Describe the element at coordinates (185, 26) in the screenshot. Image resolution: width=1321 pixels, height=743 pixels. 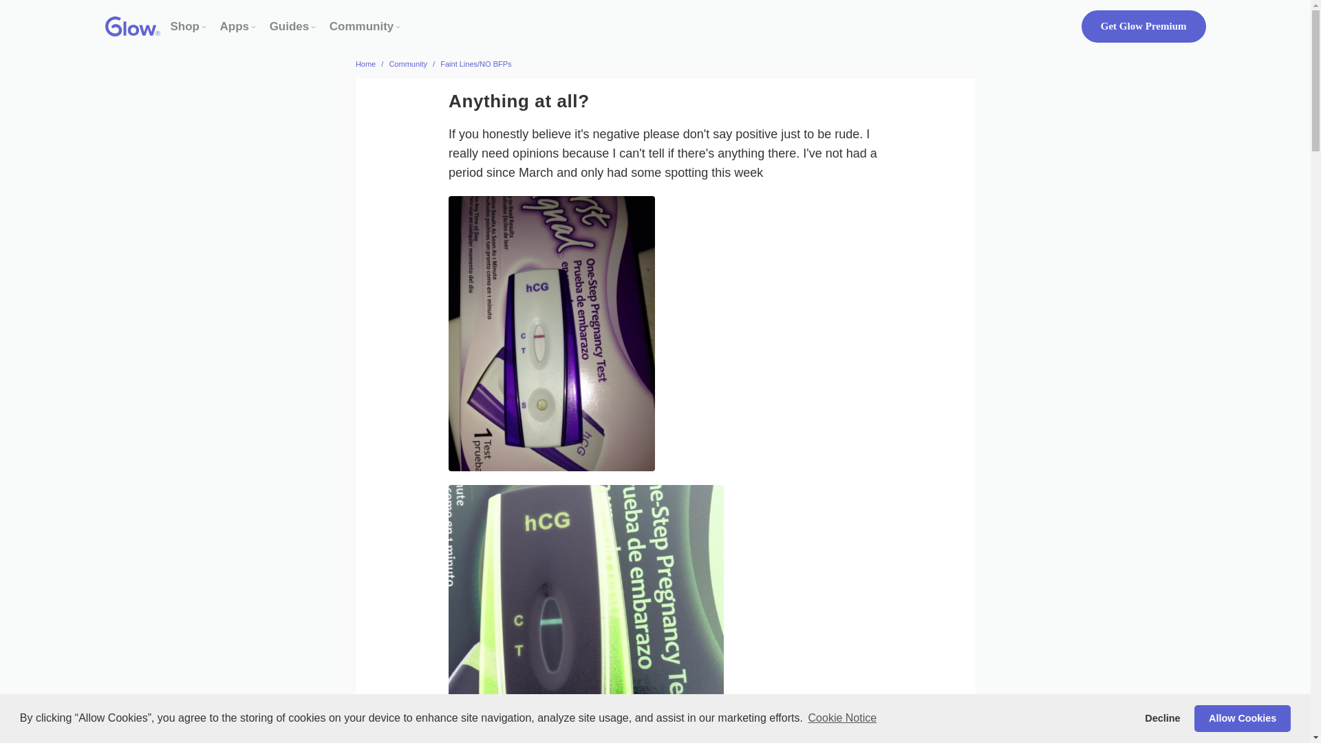
I see `Glow Shop` at that location.